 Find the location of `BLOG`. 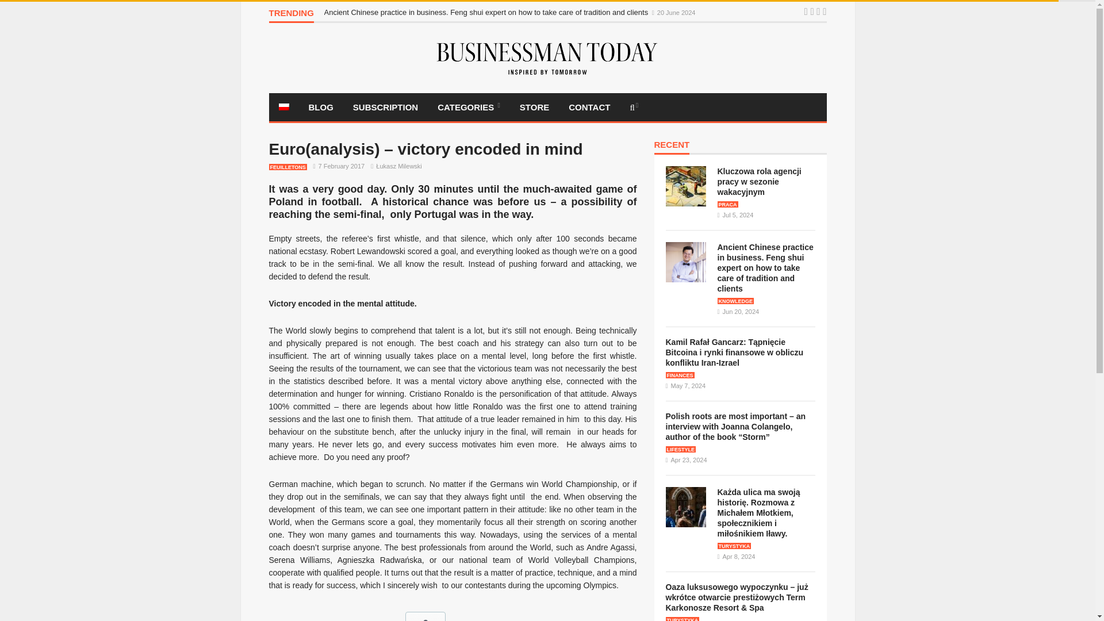

BLOG is located at coordinates (321, 107).